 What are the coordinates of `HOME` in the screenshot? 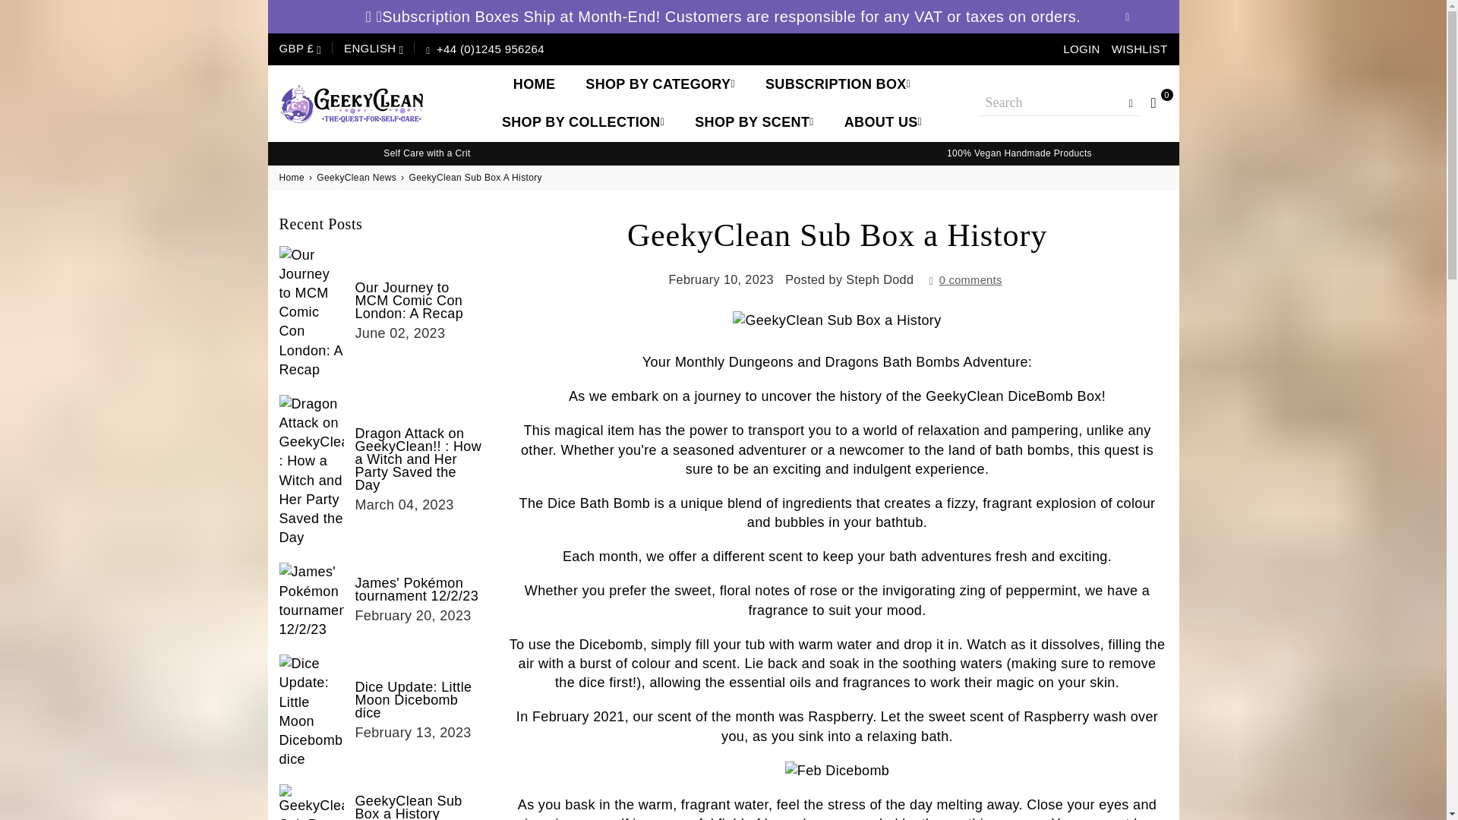 It's located at (534, 84).